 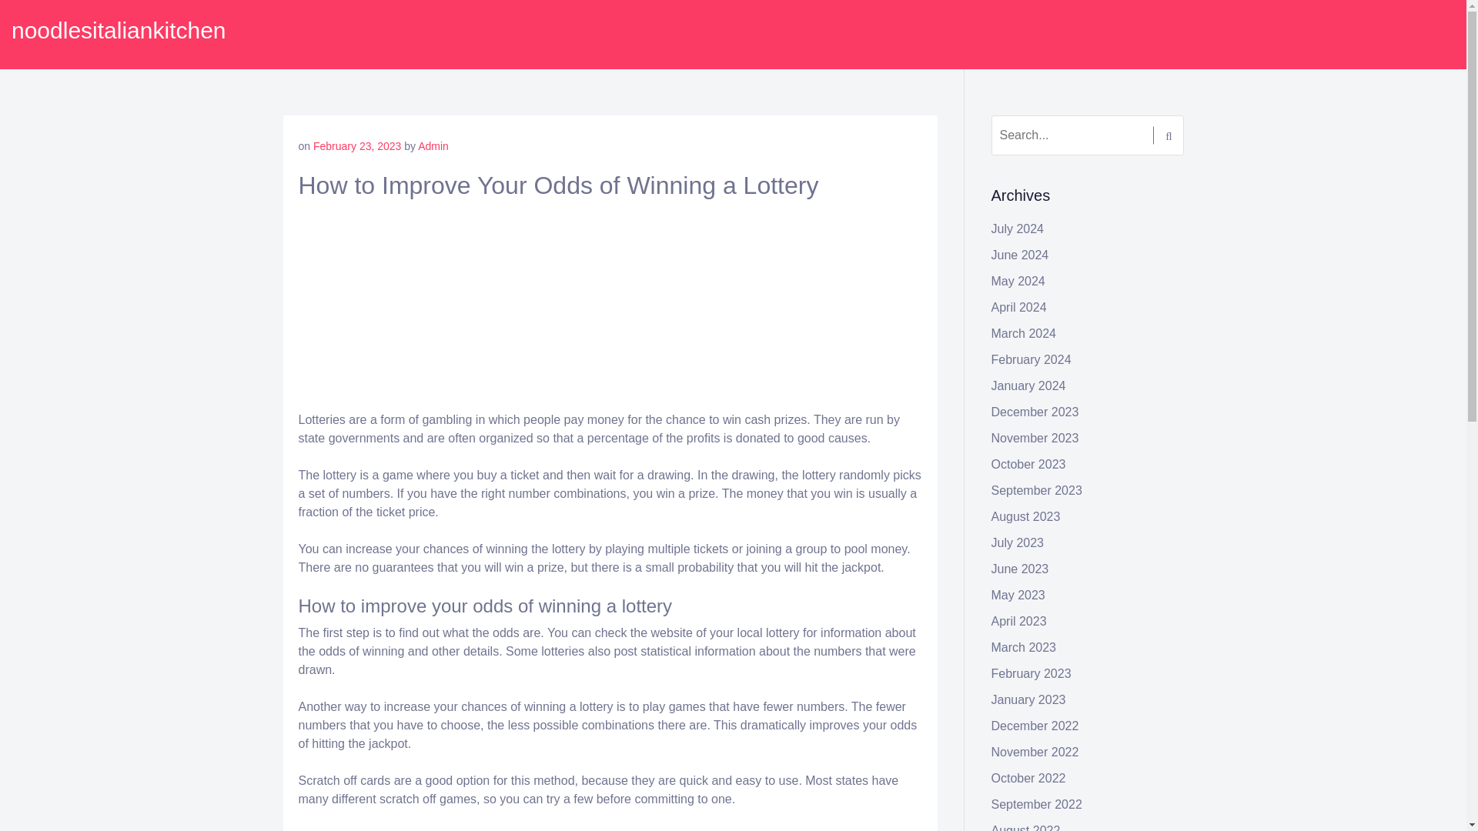 What do you see at coordinates (1035, 752) in the screenshot?
I see `November 2022` at bounding box center [1035, 752].